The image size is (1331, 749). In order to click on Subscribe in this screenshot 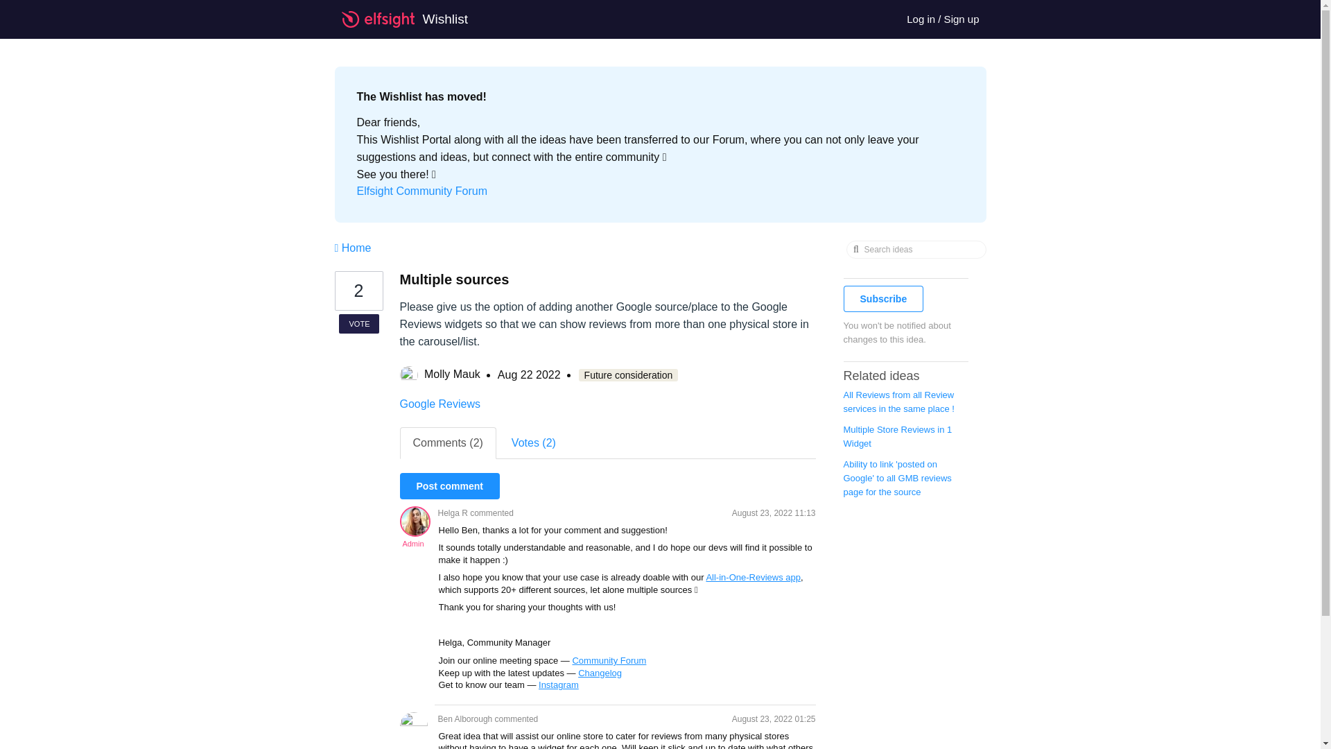, I will do `click(883, 298)`.